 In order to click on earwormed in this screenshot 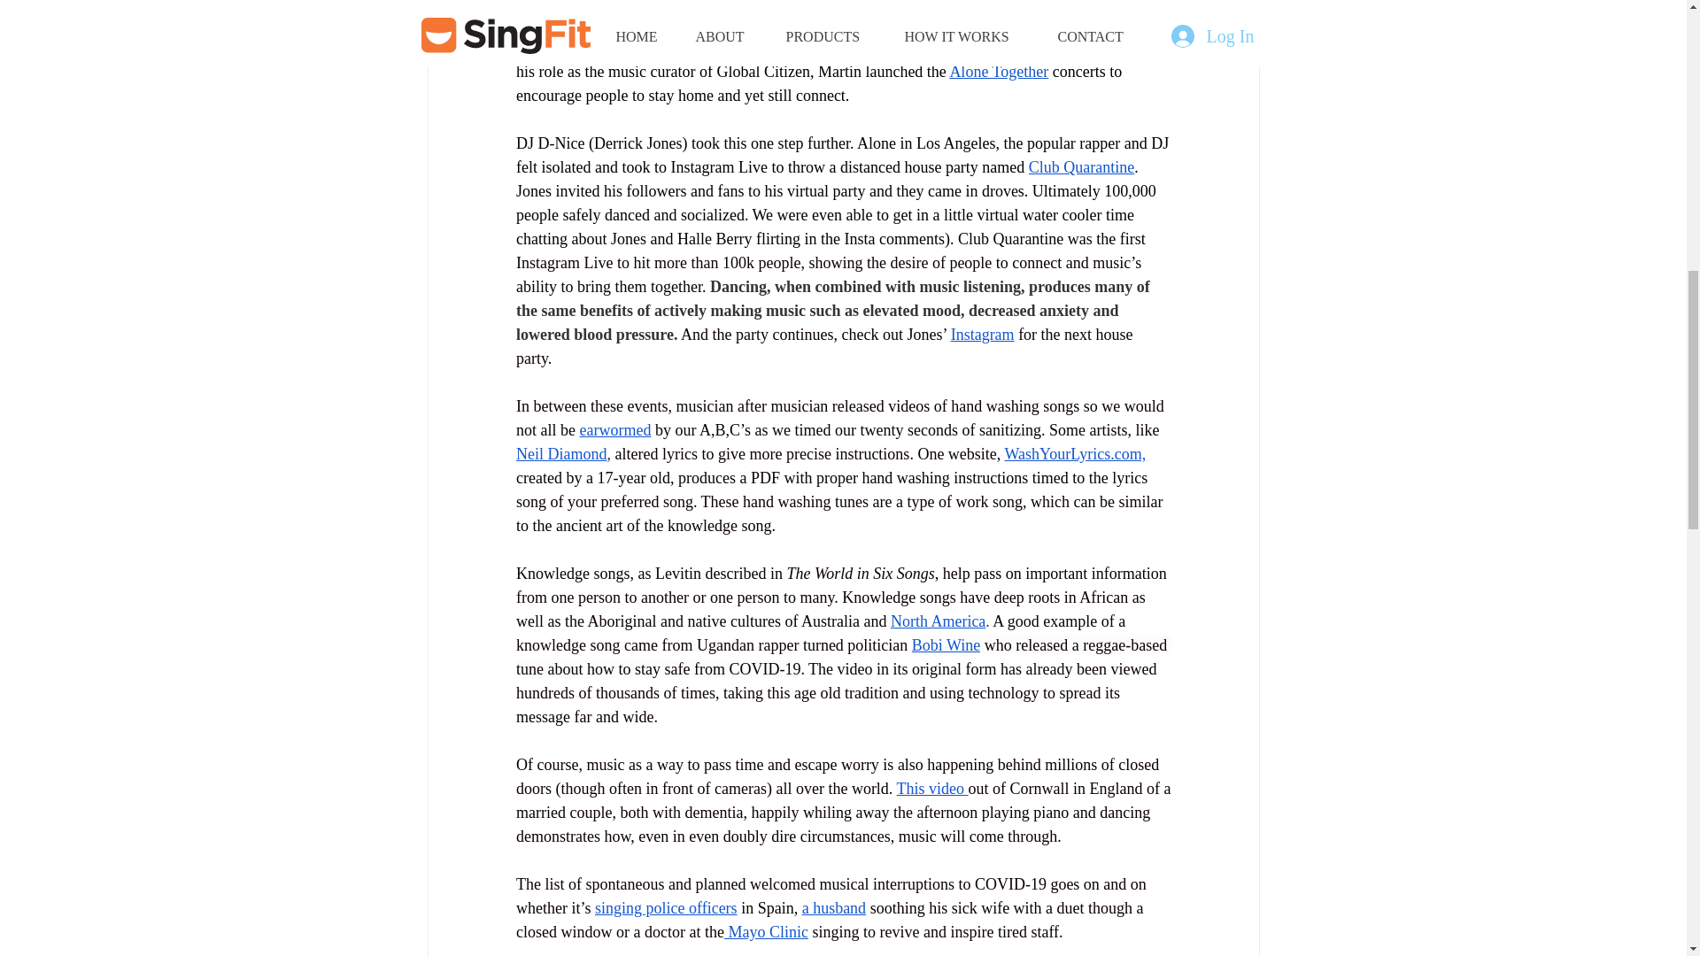, I will do `click(614, 430)`.